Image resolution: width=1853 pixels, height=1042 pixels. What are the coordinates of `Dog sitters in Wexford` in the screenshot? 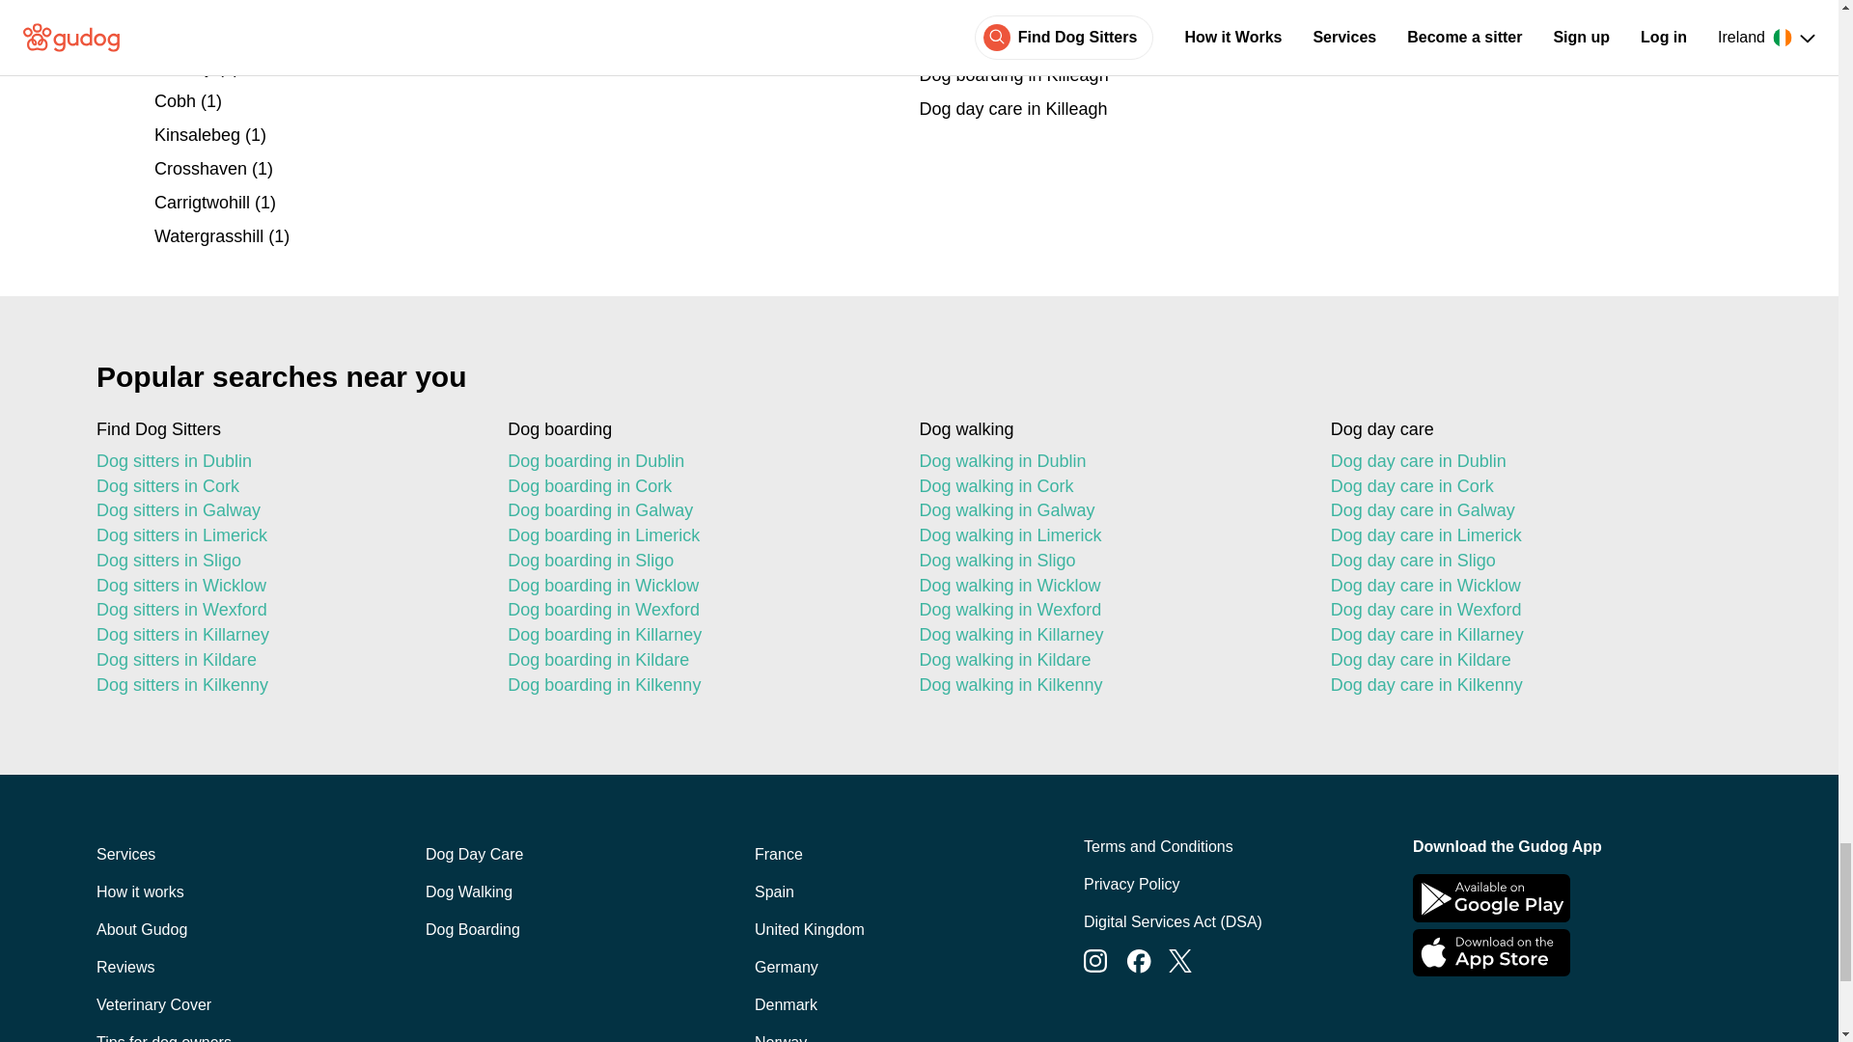 It's located at (286, 610).